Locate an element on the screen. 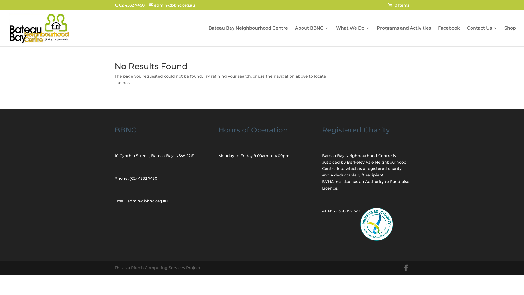 This screenshot has height=295, width=524. Bateau Bay Neighbourhood Centre is located at coordinates (248, 36).